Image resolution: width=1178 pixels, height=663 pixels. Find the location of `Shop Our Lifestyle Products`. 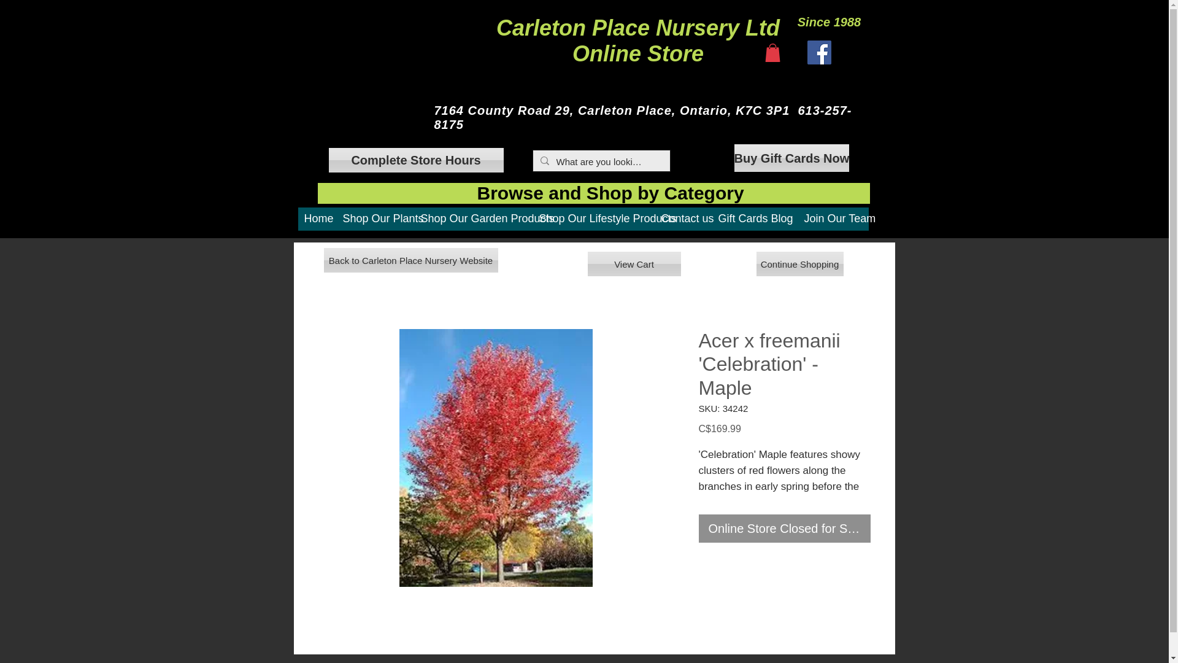

Shop Our Lifestyle Products is located at coordinates (375, 222).